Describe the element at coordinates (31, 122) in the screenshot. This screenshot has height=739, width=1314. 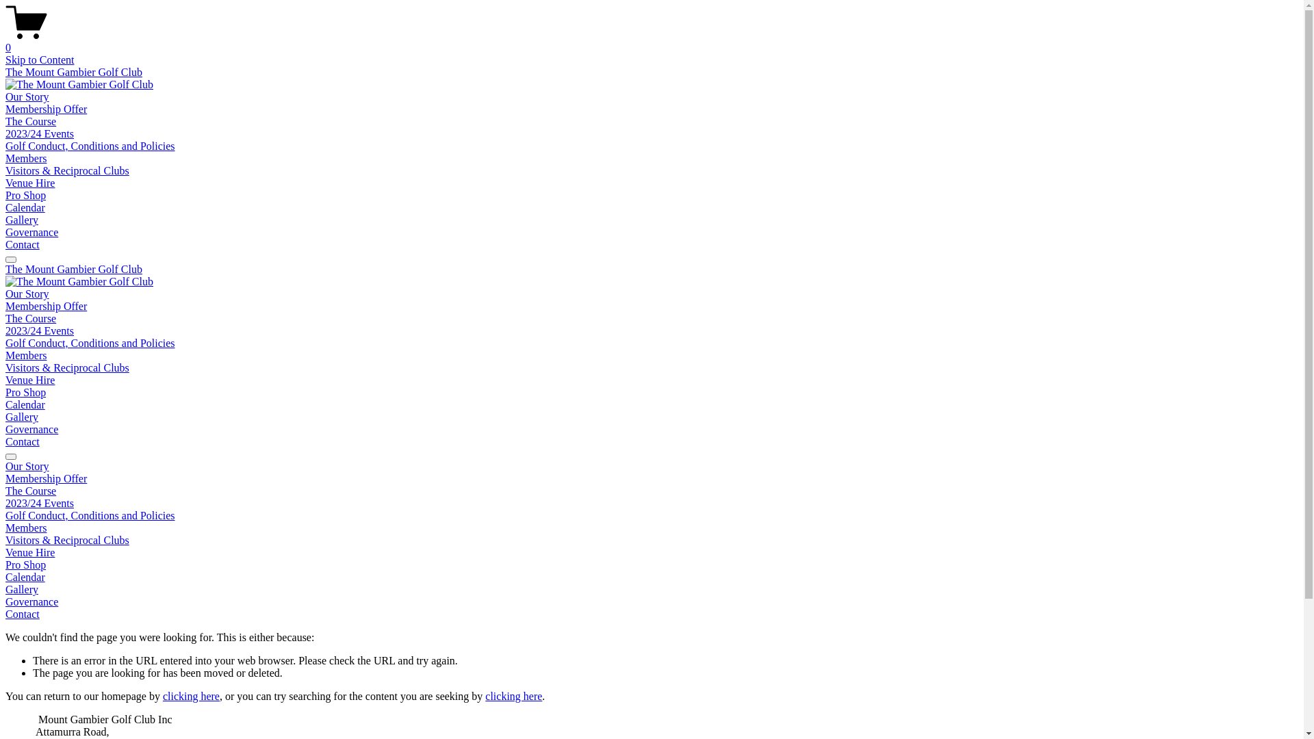
I see `The Course` at that location.